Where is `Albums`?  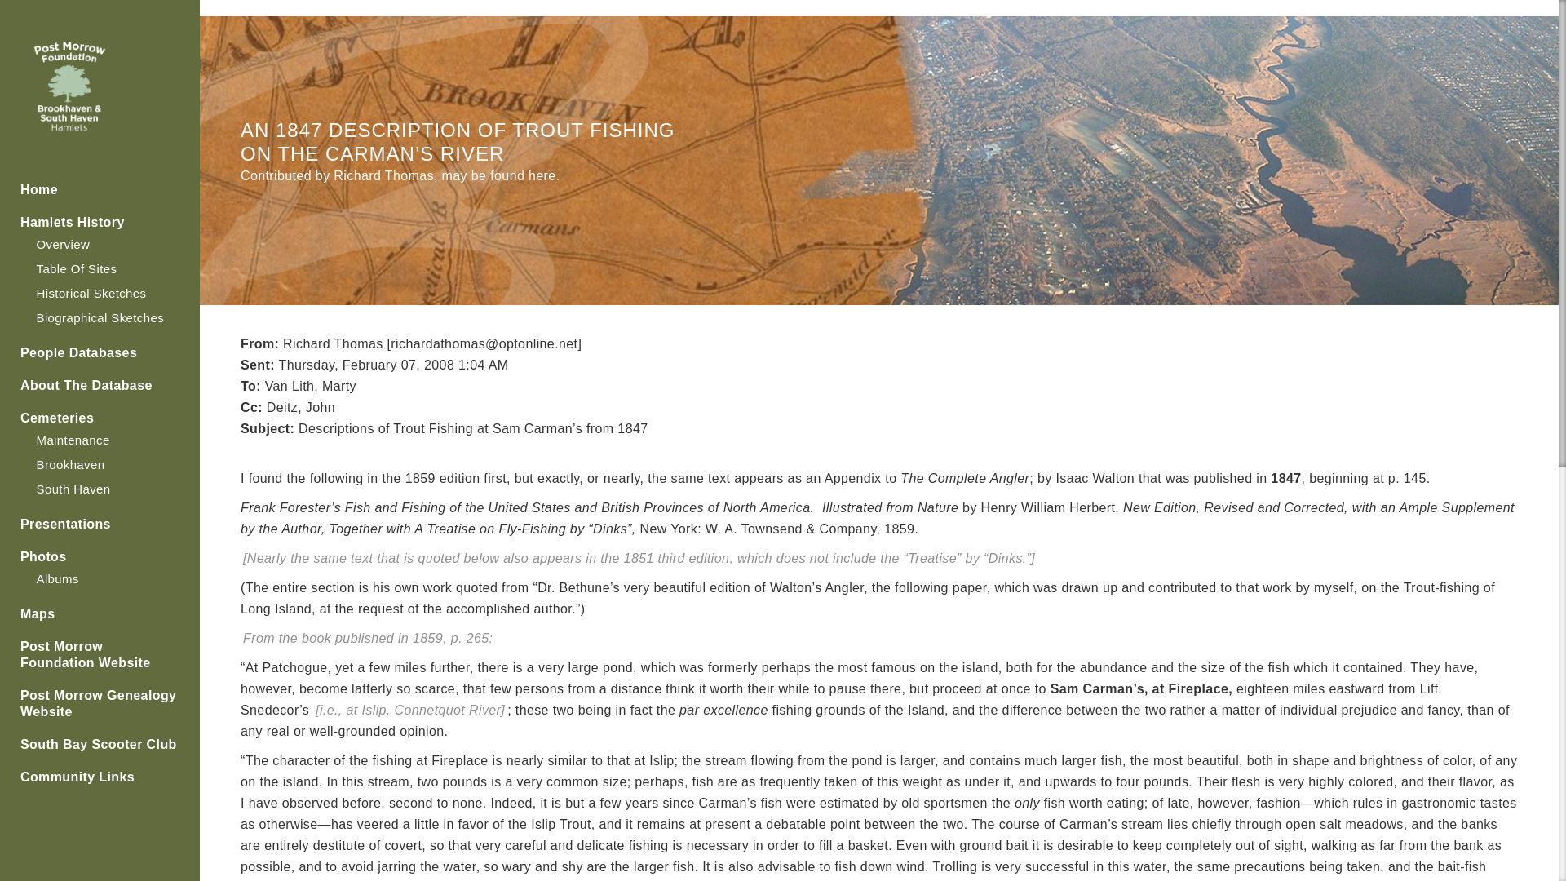
Albums is located at coordinates (57, 578).